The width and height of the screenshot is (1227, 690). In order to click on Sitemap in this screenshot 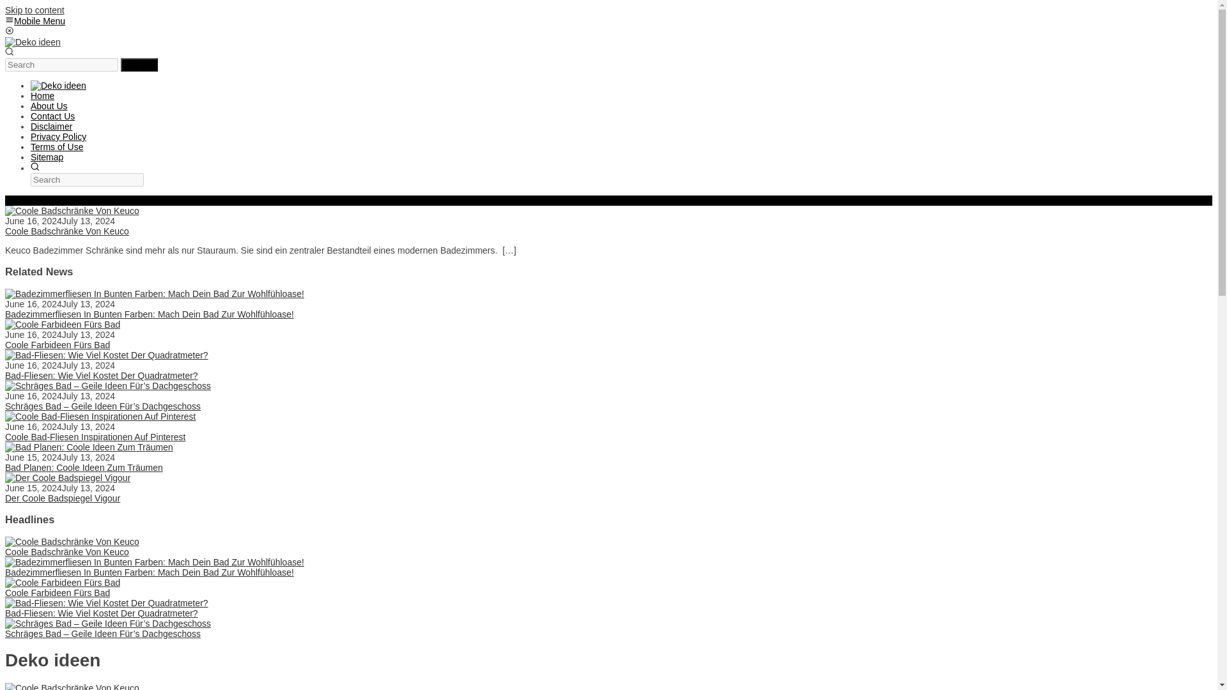, I will do `click(47, 157)`.